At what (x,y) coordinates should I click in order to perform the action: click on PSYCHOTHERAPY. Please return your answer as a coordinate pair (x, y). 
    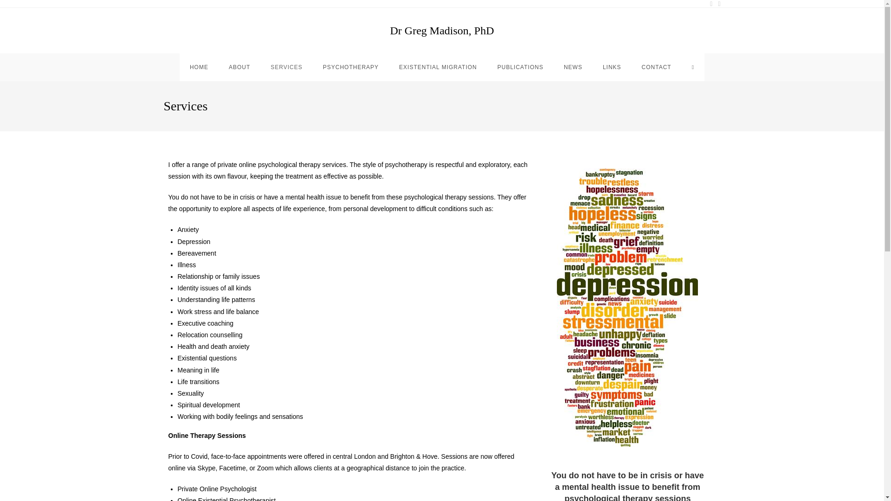
    Looking at the image, I should click on (350, 67).